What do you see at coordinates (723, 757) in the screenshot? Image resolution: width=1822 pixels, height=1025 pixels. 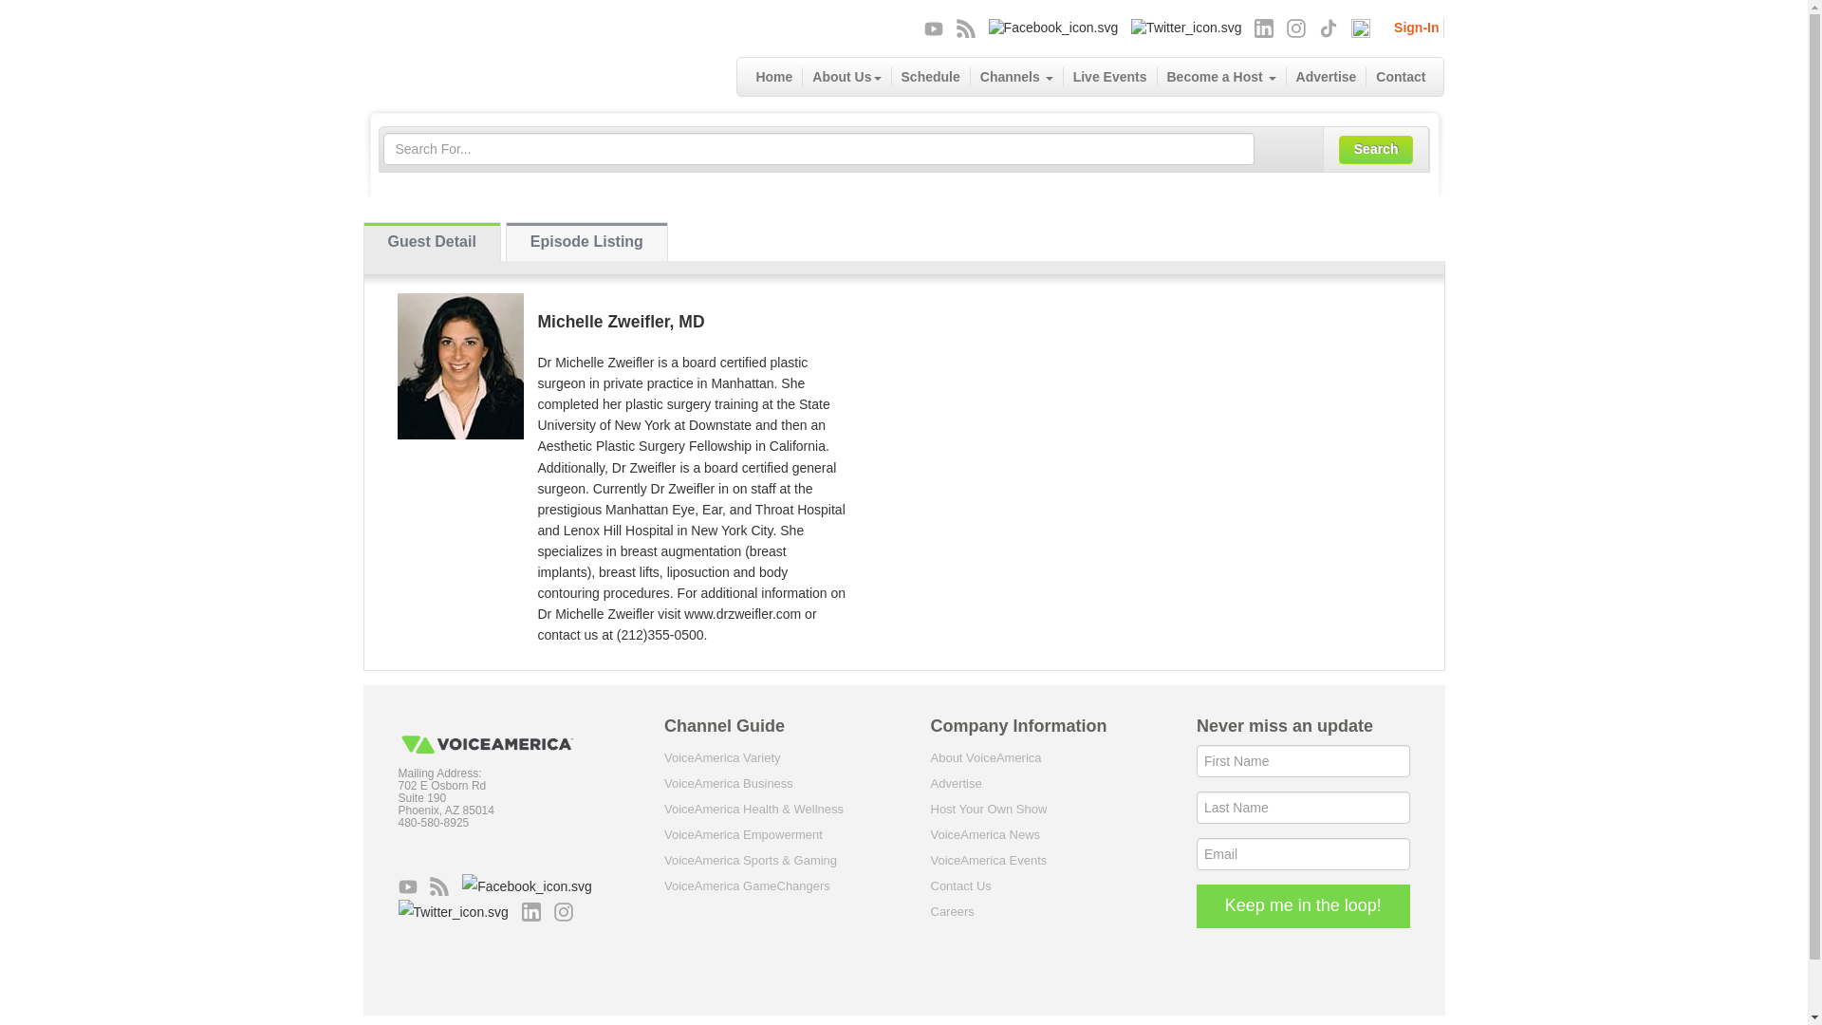 I see `VoiceAmerica Variety` at bounding box center [723, 757].